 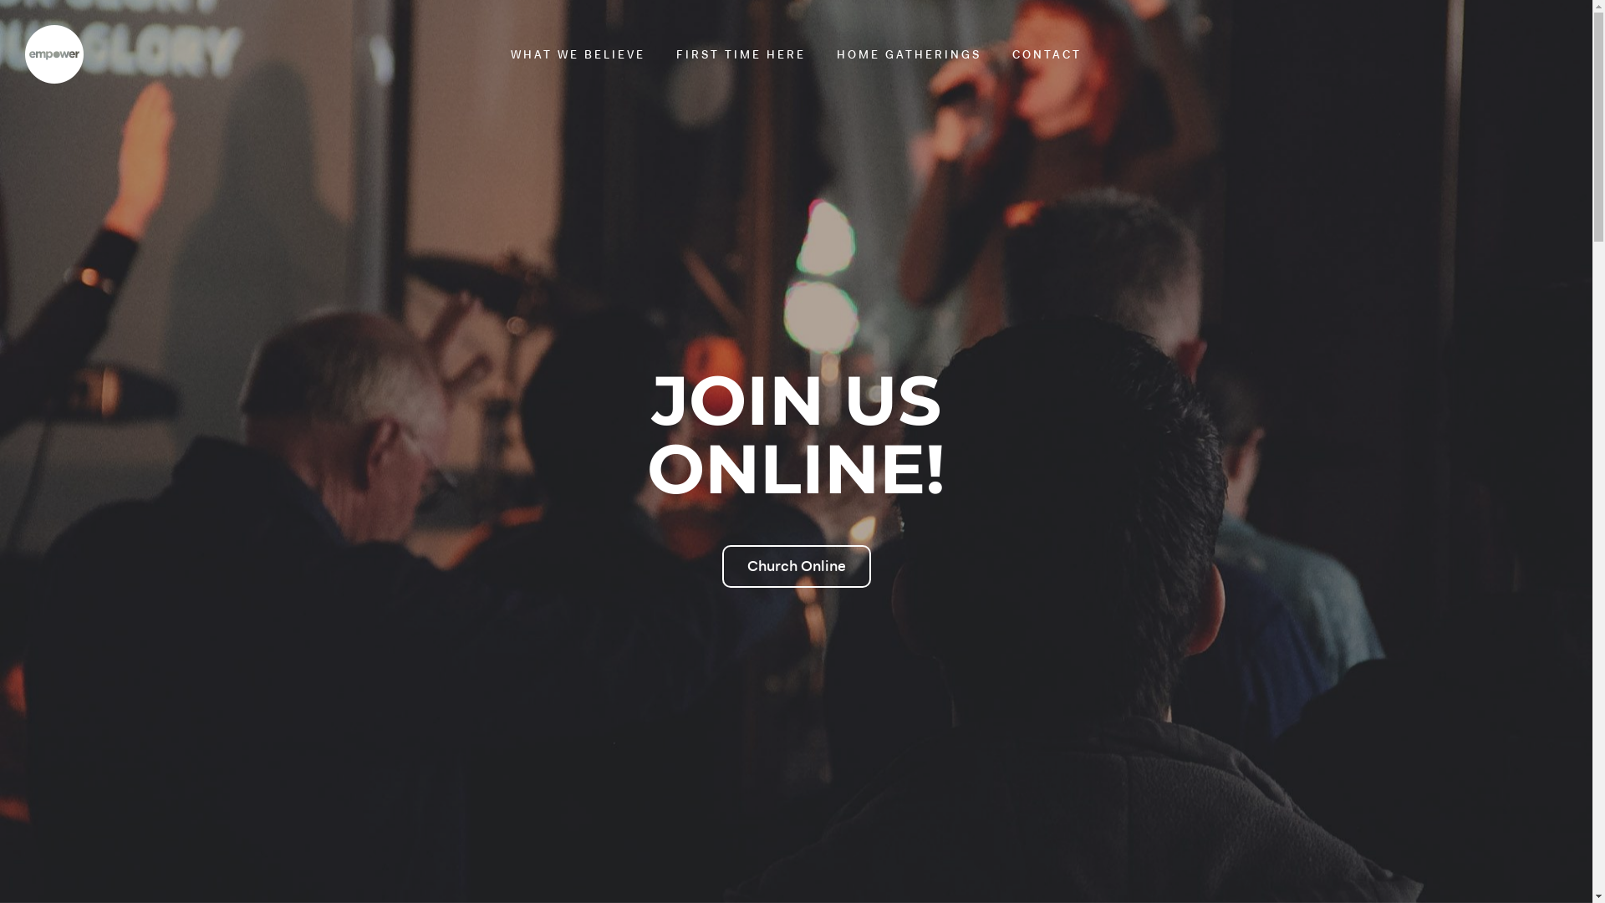 I want to click on HOME GATHERINGS, so click(x=909, y=55).